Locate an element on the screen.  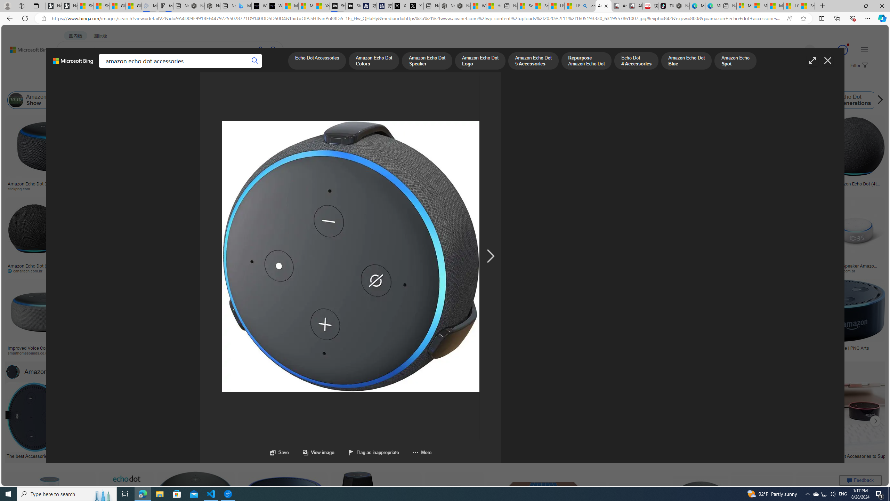
Amazon Echo Dot Speaker is located at coordinates (427, 61).